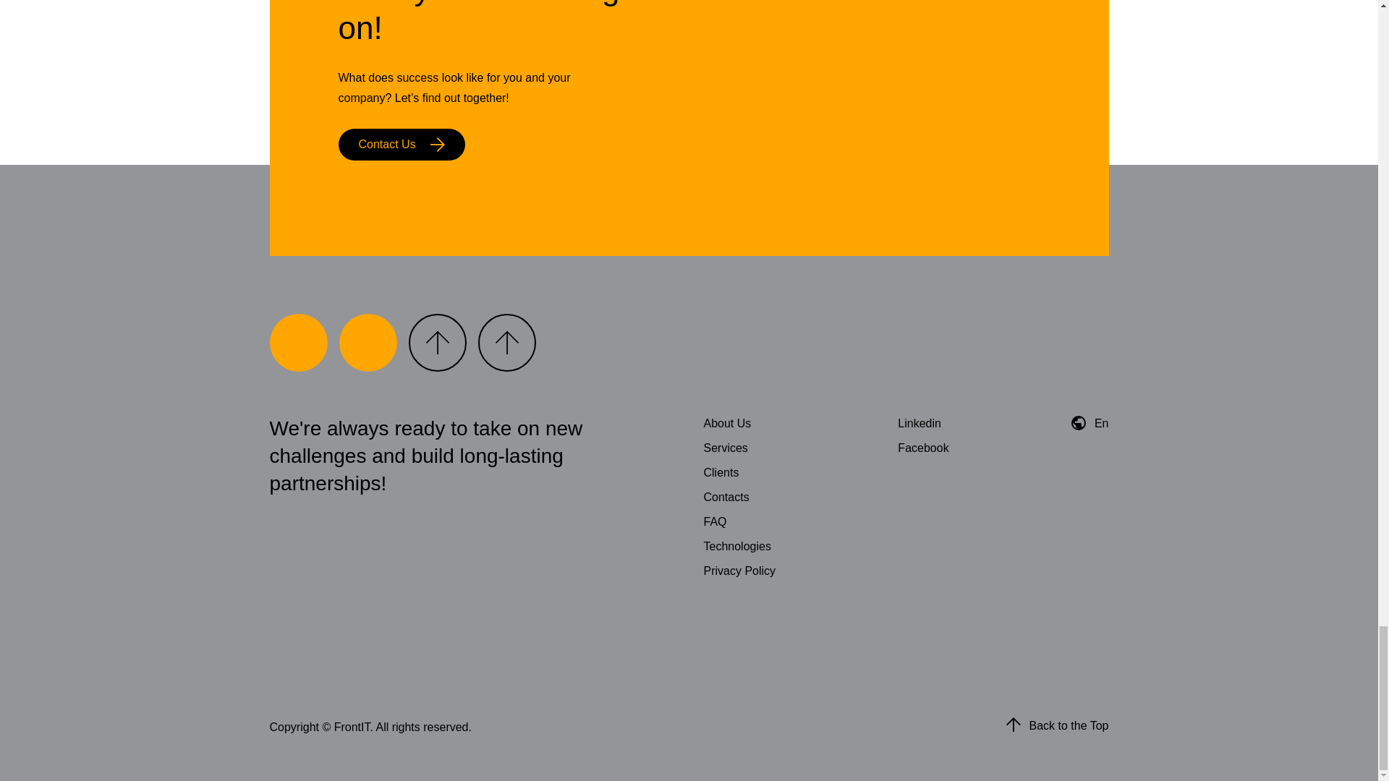 The width and height of the screenshot is (1389, 781). What do you see at coordinates (1069, 727) in the screenshot?
I see `Back to the Top` at bounding box center [1069, 727].